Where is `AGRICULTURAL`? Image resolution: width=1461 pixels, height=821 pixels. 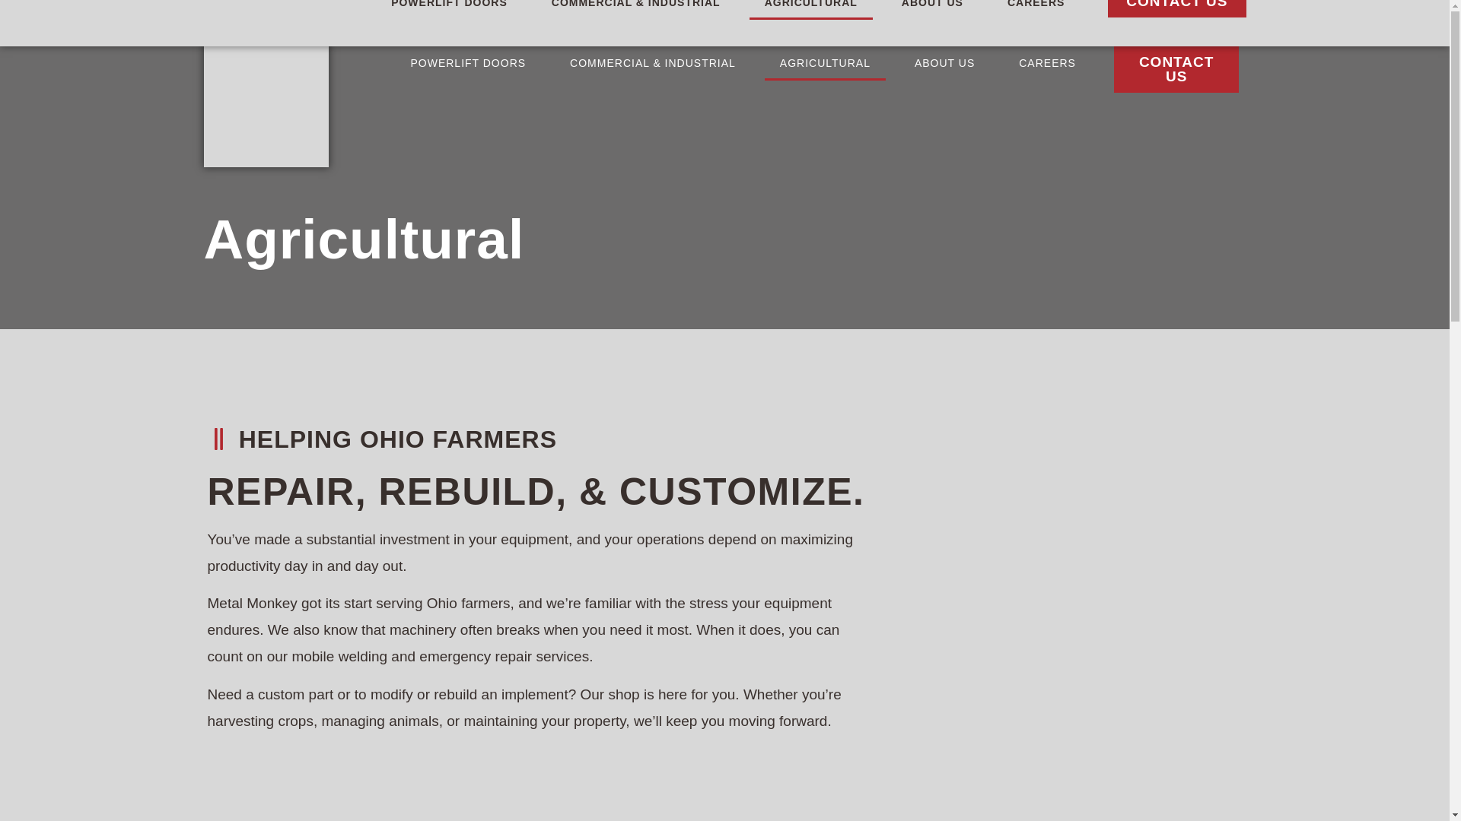 AGRICULTURAL is located at coordinates (825, 62).